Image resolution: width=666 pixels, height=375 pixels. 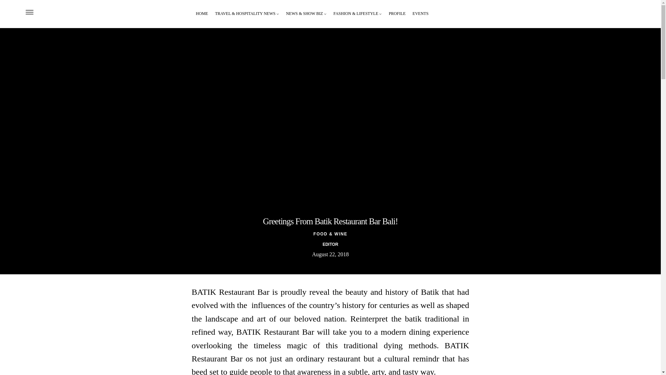 I want to click on EVENTS, so click(x=420, y=14).